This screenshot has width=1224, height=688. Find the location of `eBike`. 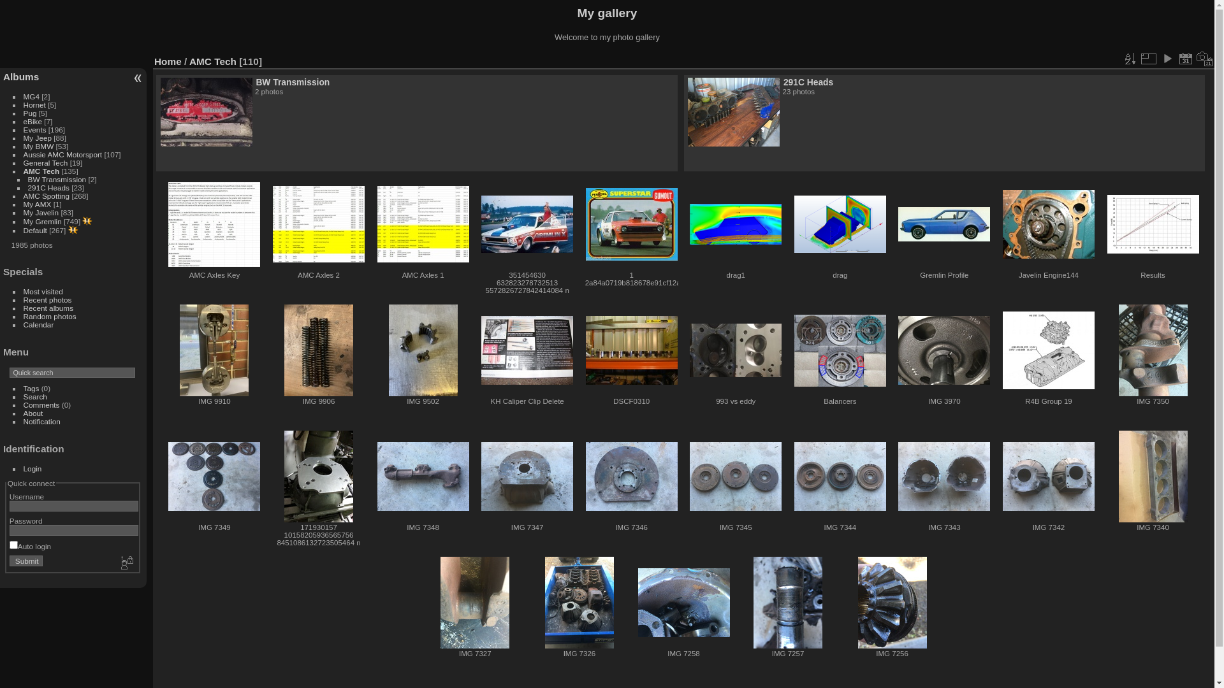

eBike is located at coordinates (33, 121).